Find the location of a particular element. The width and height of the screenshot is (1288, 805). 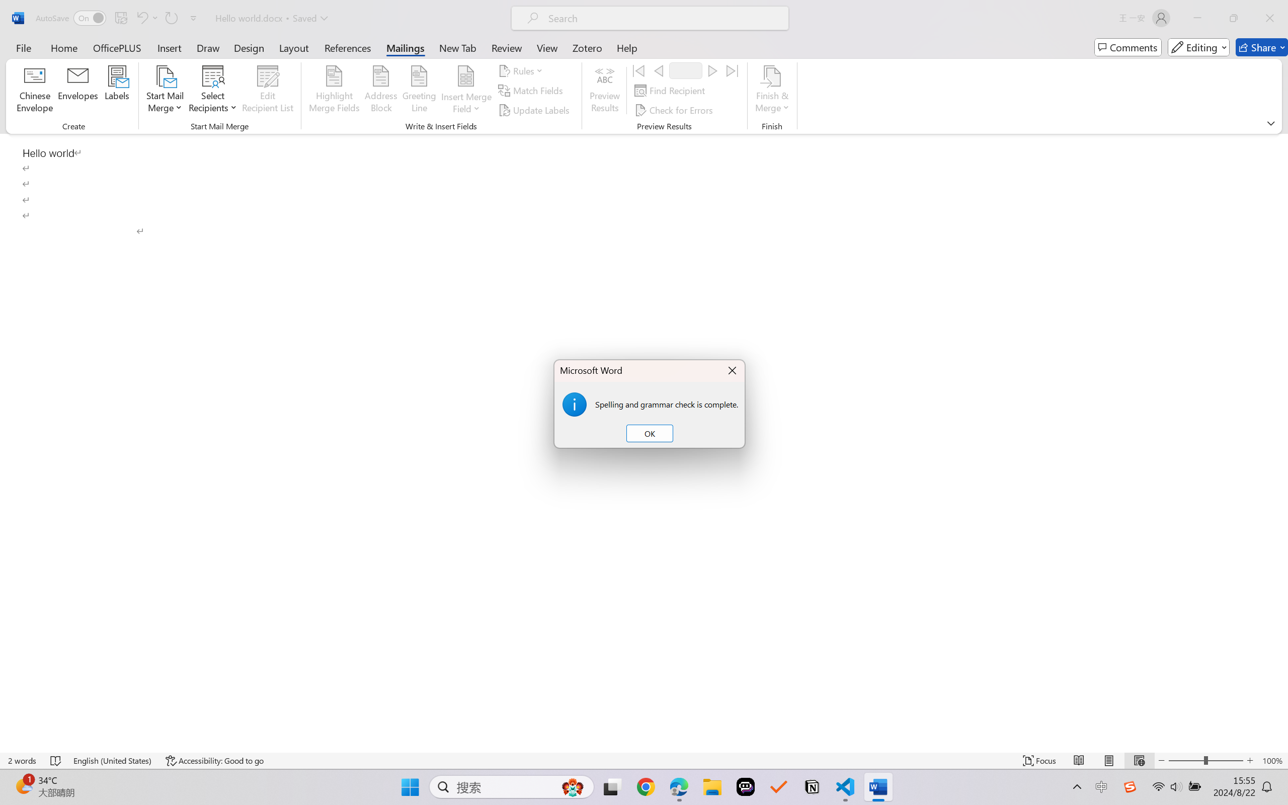

Check for Errors... is located at coordinates (675, 110).